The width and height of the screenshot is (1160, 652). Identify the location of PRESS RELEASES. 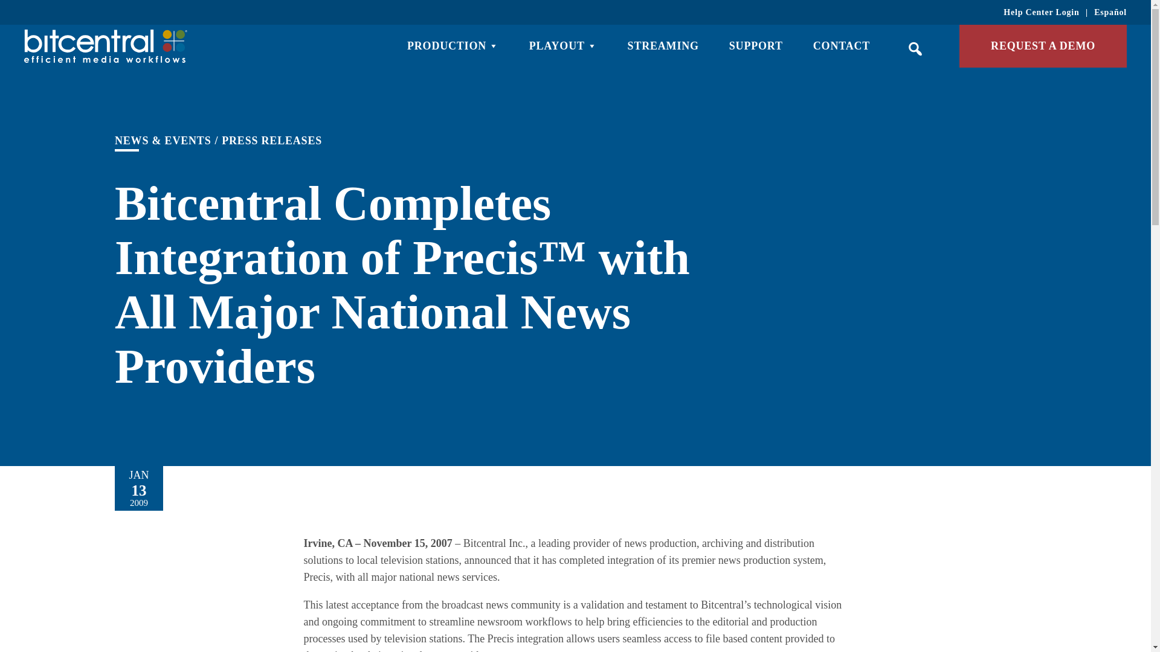
(272, 141).